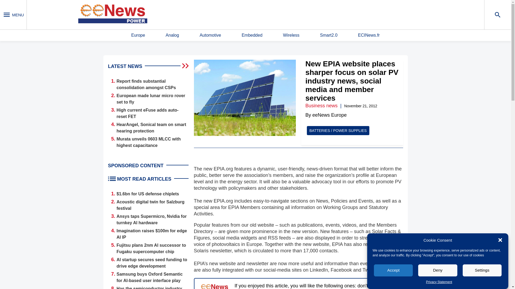 The height and width of the screenshot is (289, 515). Describe the element at coordinates (138, 35) in the screenshot. I see `Europe` at that location.